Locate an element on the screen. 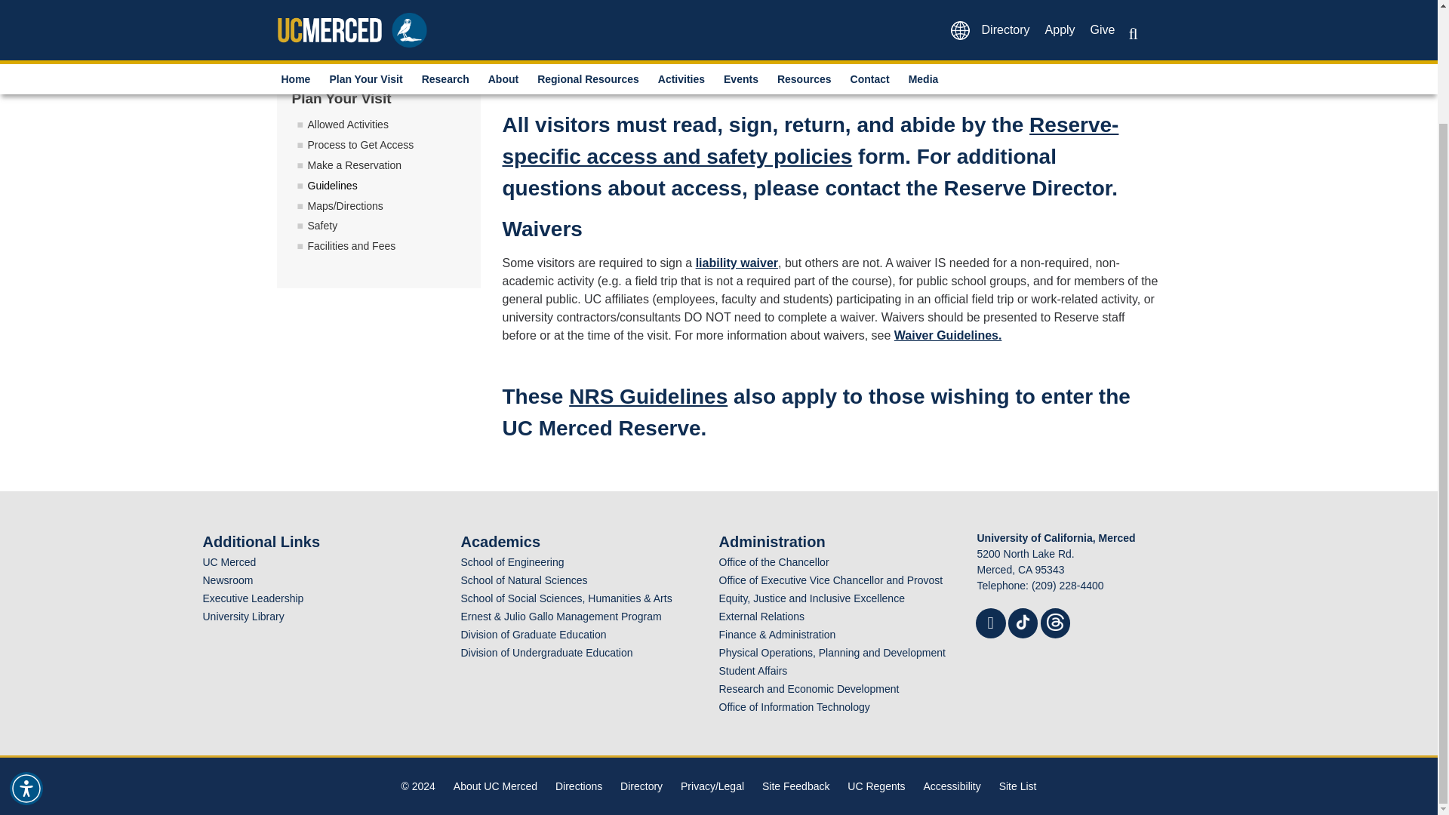  About is located at coordinates (509, 14).